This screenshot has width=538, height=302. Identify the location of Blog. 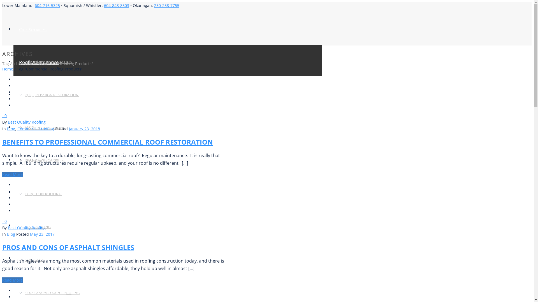
(11, 234).